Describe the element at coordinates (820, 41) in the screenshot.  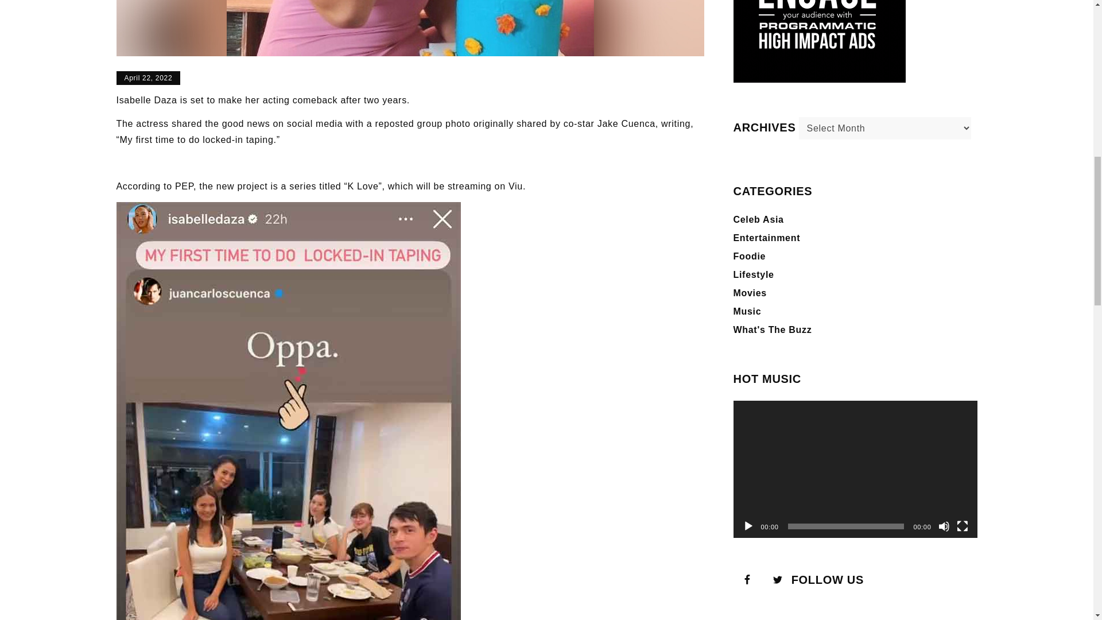
I see `3rd party ad content` at that location.